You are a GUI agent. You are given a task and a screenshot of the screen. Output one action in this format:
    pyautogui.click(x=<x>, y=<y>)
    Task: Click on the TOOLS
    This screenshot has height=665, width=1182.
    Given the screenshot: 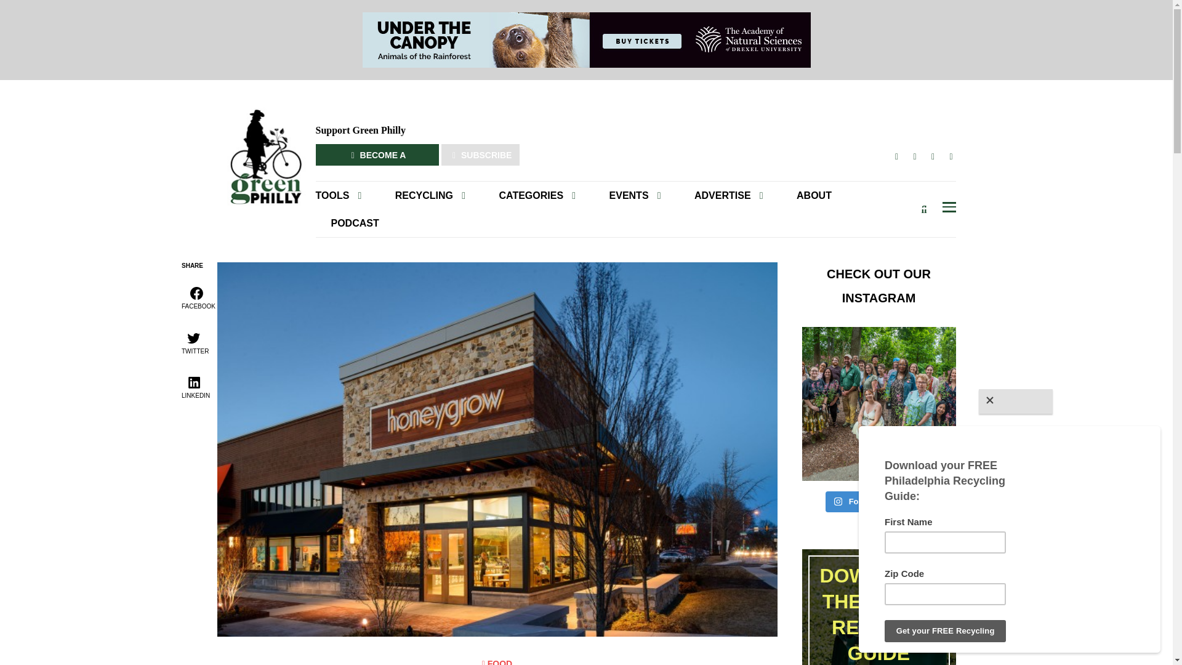 What is the action you would take?
    pyautogui.click(x=346, y=195)
    